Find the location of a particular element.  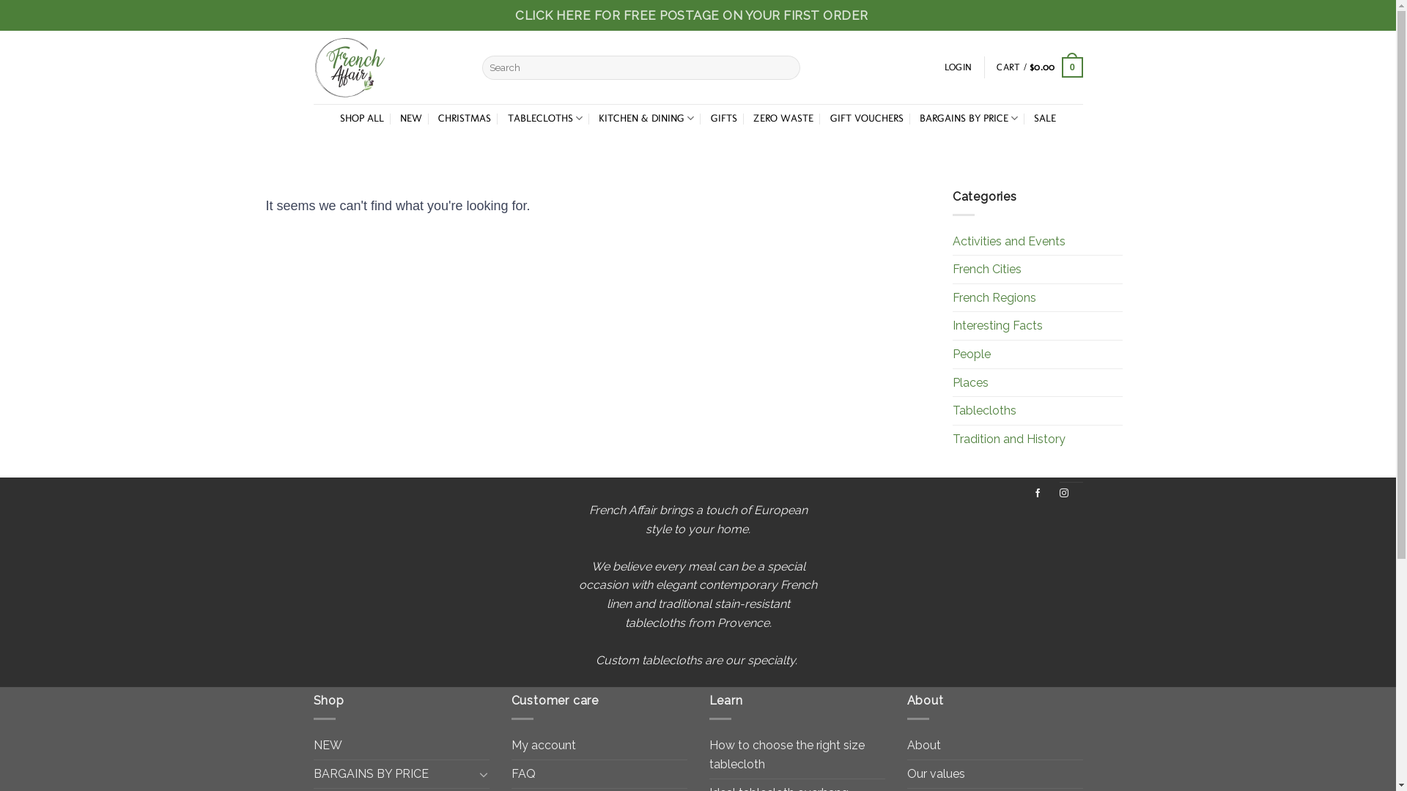

About is located at coordinates (924, 746).